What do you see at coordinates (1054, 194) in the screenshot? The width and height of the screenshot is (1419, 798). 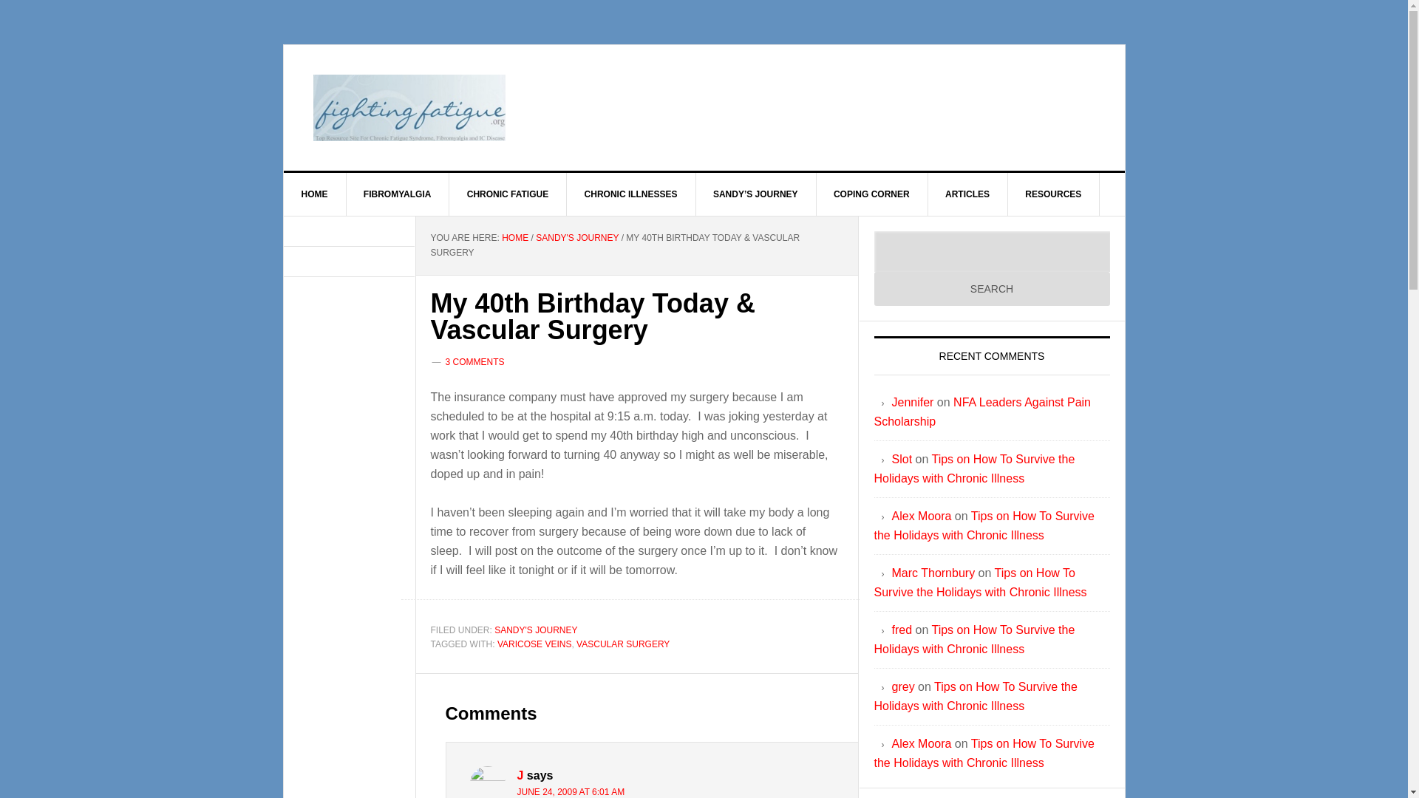 I see `RESOURCES` at bounding box center [1054, 194].